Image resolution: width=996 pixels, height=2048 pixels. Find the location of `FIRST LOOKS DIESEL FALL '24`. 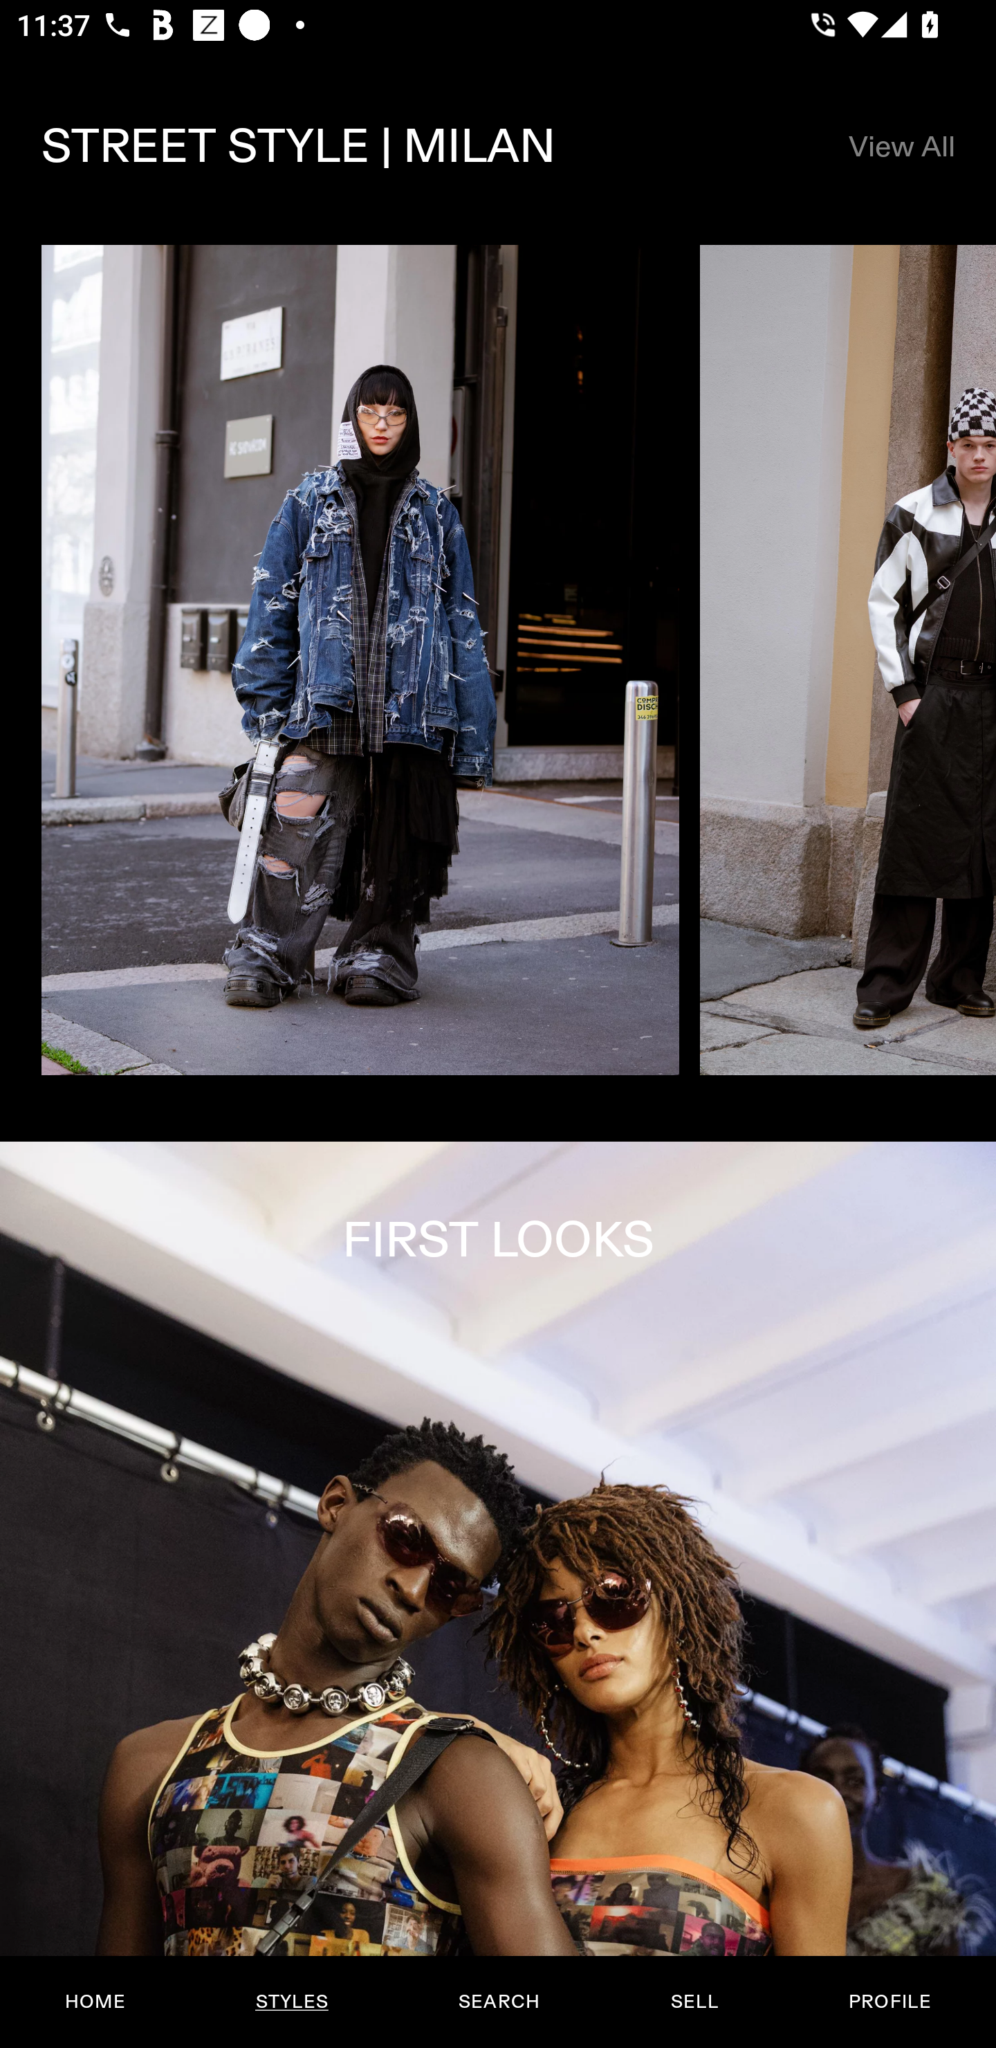

FIRST LOOKS DIESEL FALL '24 is located at coordinates (498, 1594).